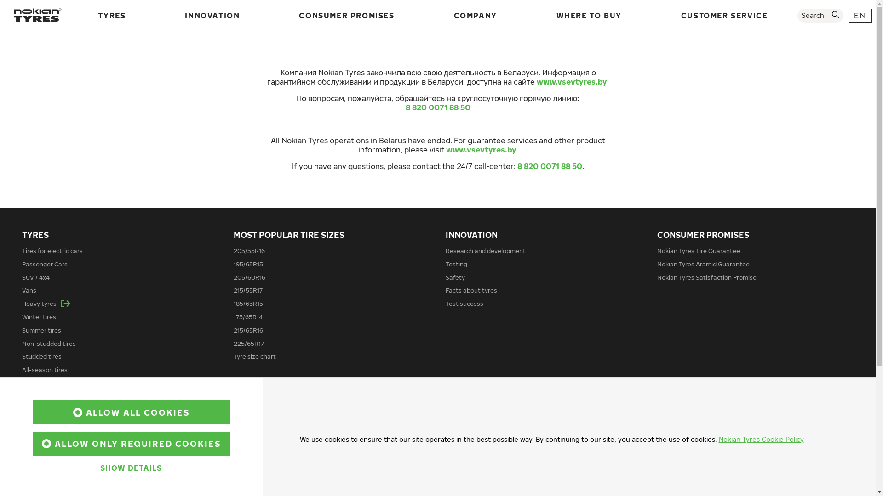 The width and height of the screenshot is (883, 496). I want to click on 8 820 0071 88 50, so click(438, 107).